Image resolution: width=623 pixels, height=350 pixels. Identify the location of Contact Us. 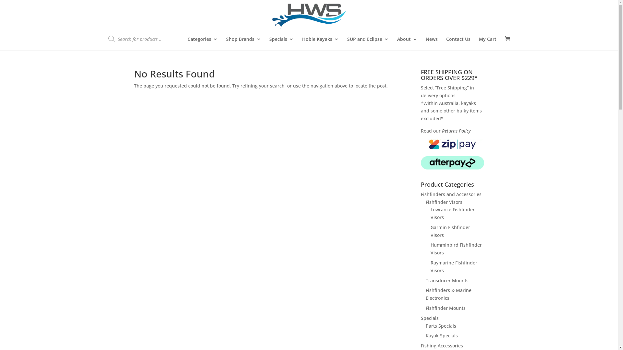
(458, 43).